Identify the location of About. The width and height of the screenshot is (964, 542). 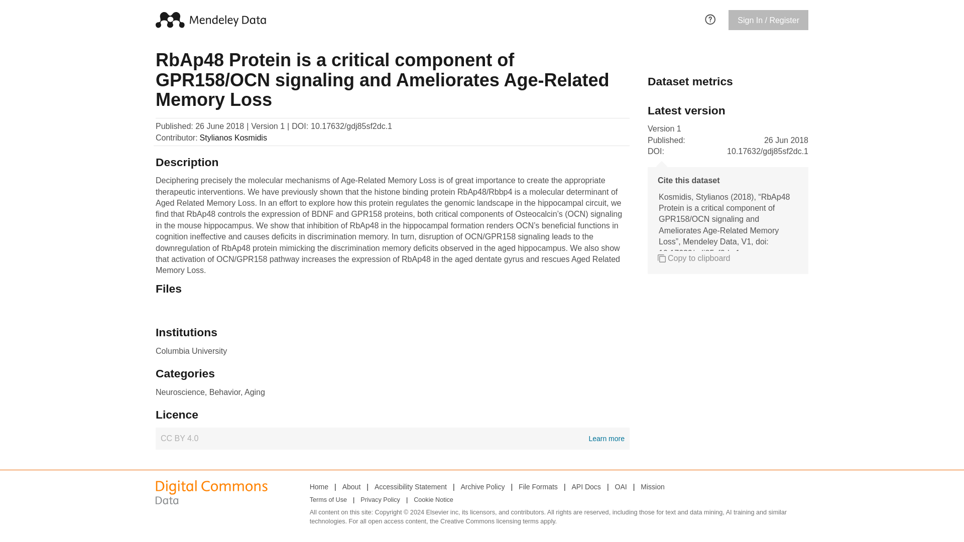
(351, 486).